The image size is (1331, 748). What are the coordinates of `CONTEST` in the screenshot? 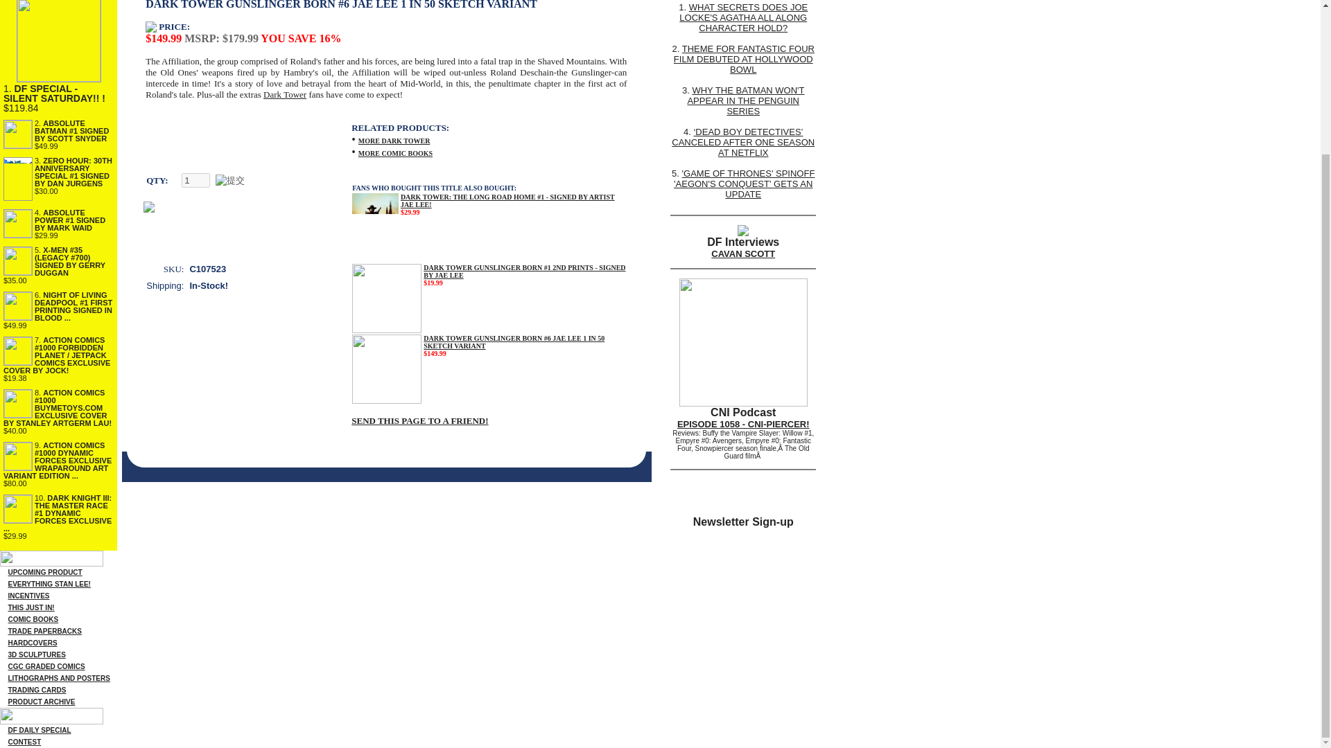 It's located at (24, 740).